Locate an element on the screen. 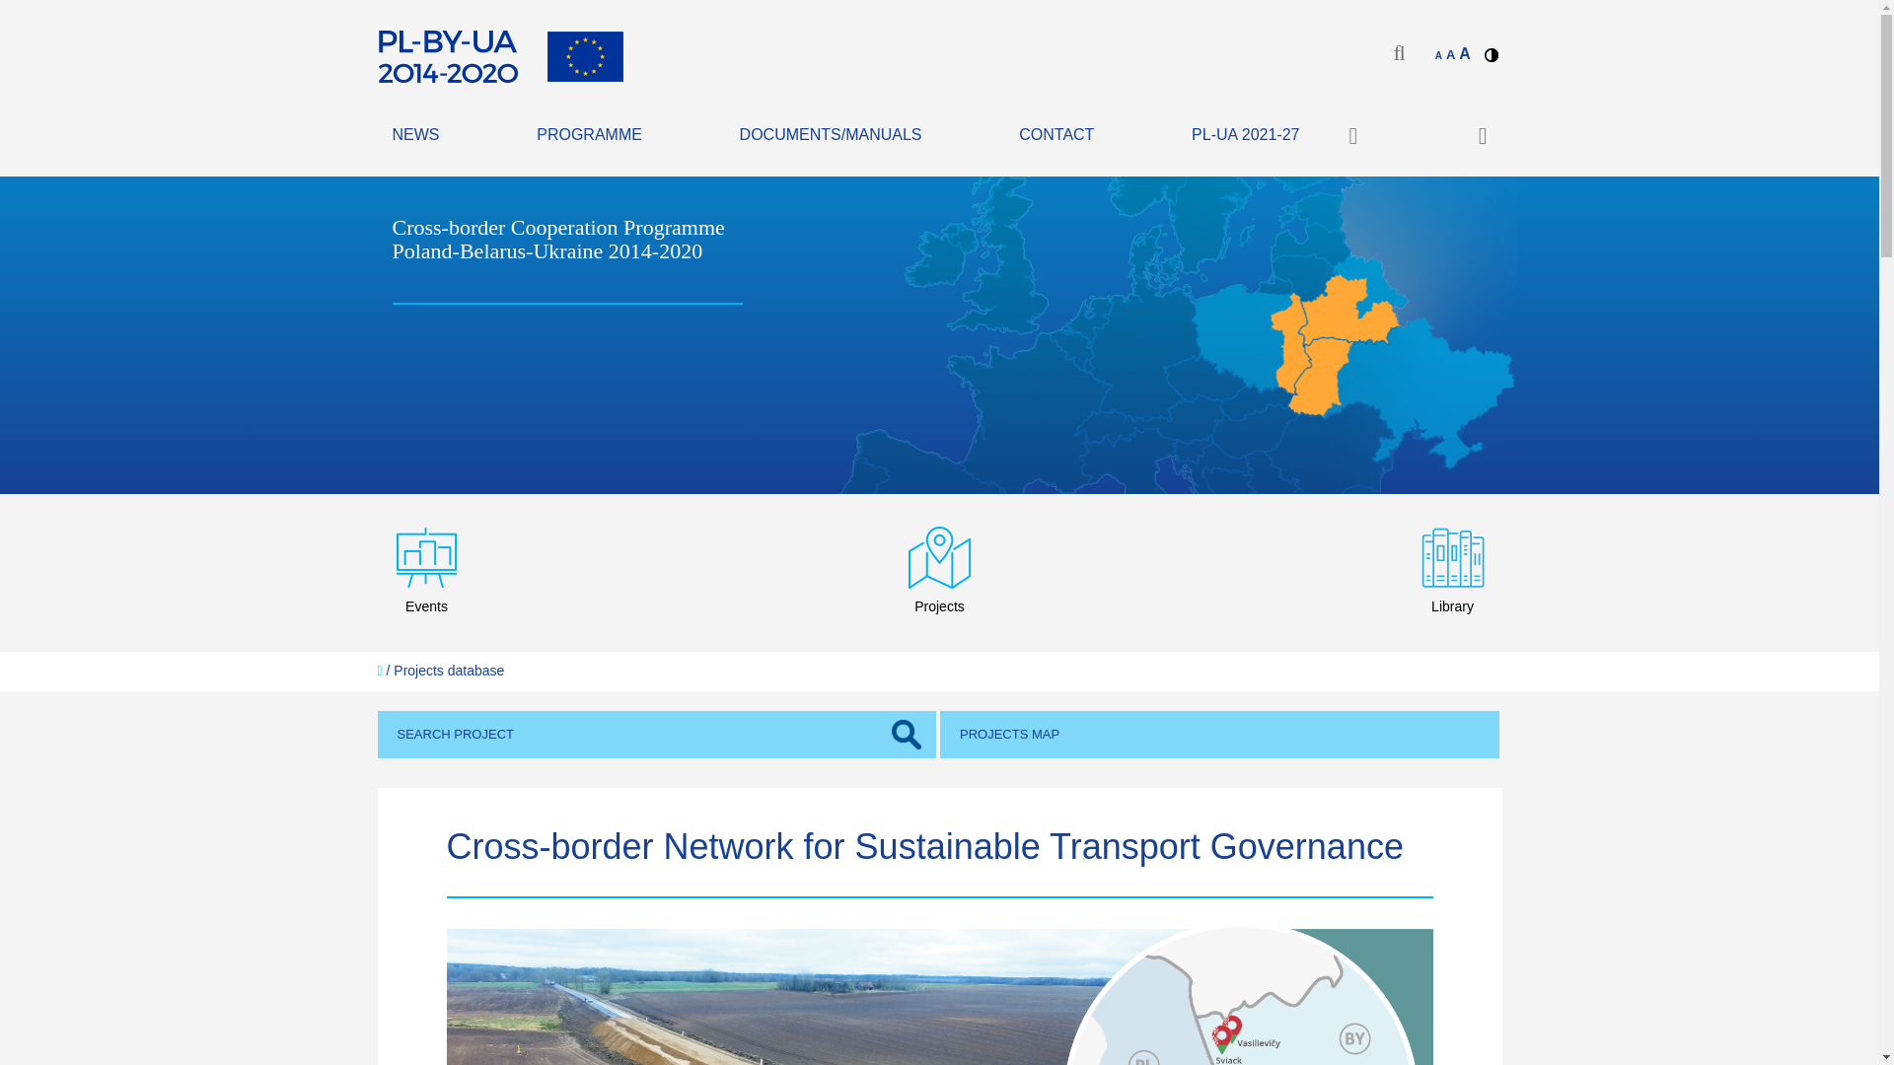  Projects database is located at coordinates (448, 670).